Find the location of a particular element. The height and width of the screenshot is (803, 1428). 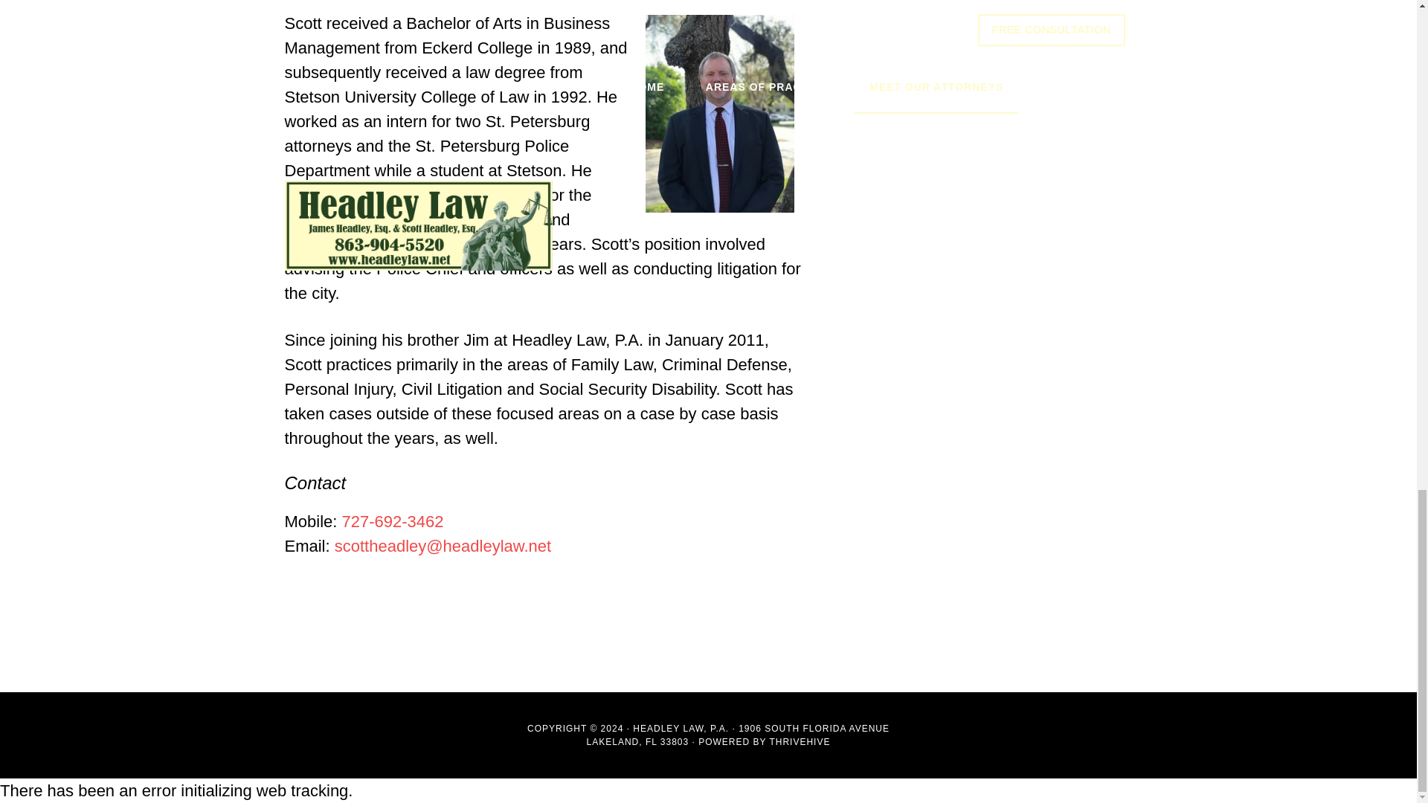

727-692-3462 is located at coordinates (393, 521).